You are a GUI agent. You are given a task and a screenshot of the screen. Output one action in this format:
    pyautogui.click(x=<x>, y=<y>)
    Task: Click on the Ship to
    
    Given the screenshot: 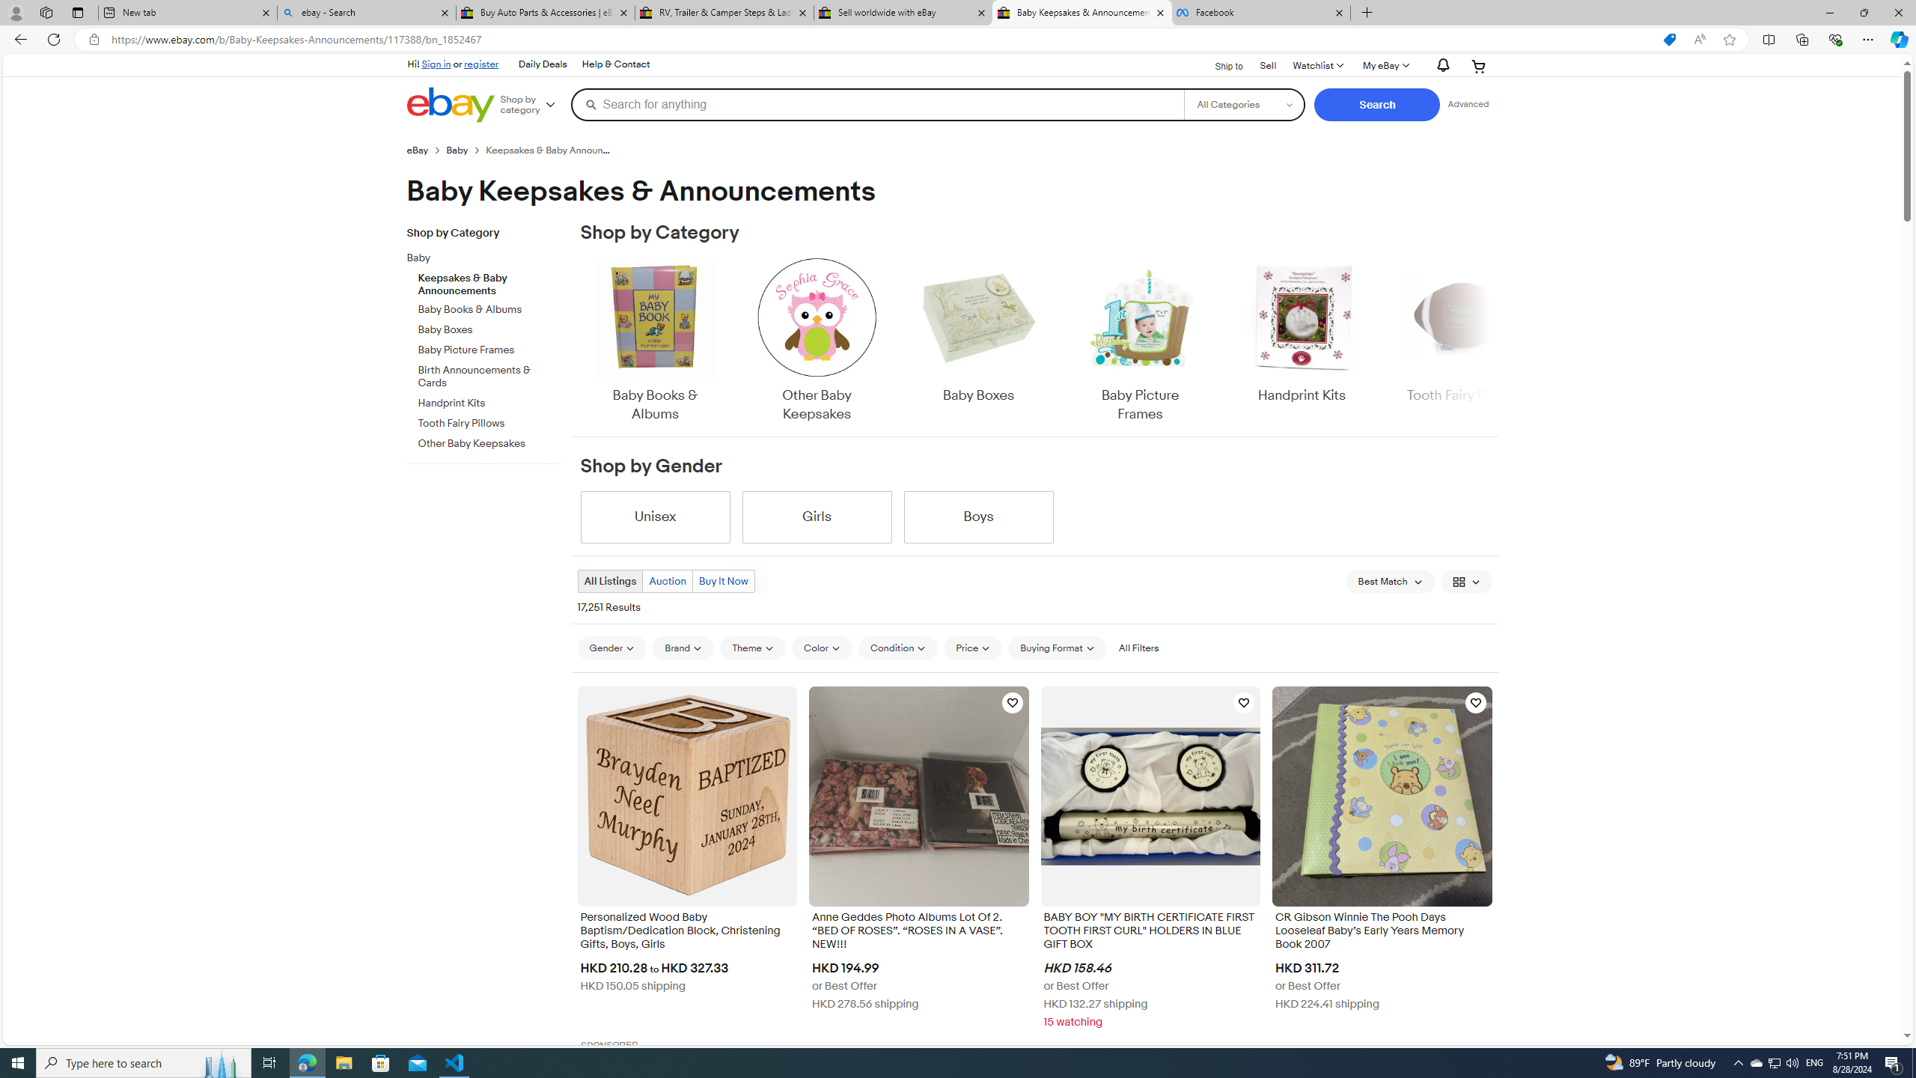 What is the action you would take?
    pyautogui.click(x=1219, y=64)
    